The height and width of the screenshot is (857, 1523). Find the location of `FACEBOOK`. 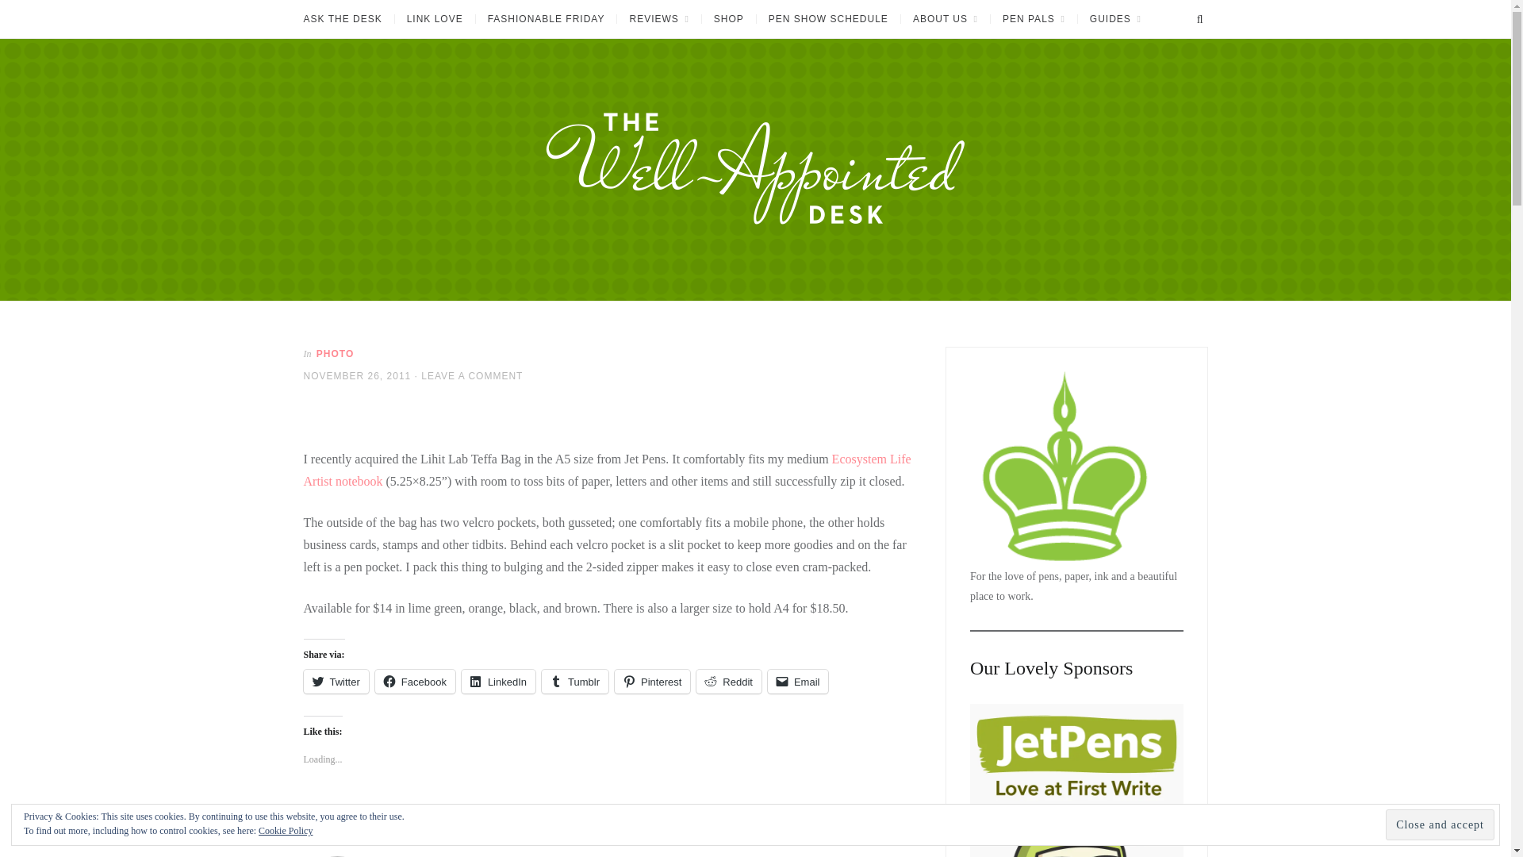

FACEBOOK is located at coordinates (886, 811).